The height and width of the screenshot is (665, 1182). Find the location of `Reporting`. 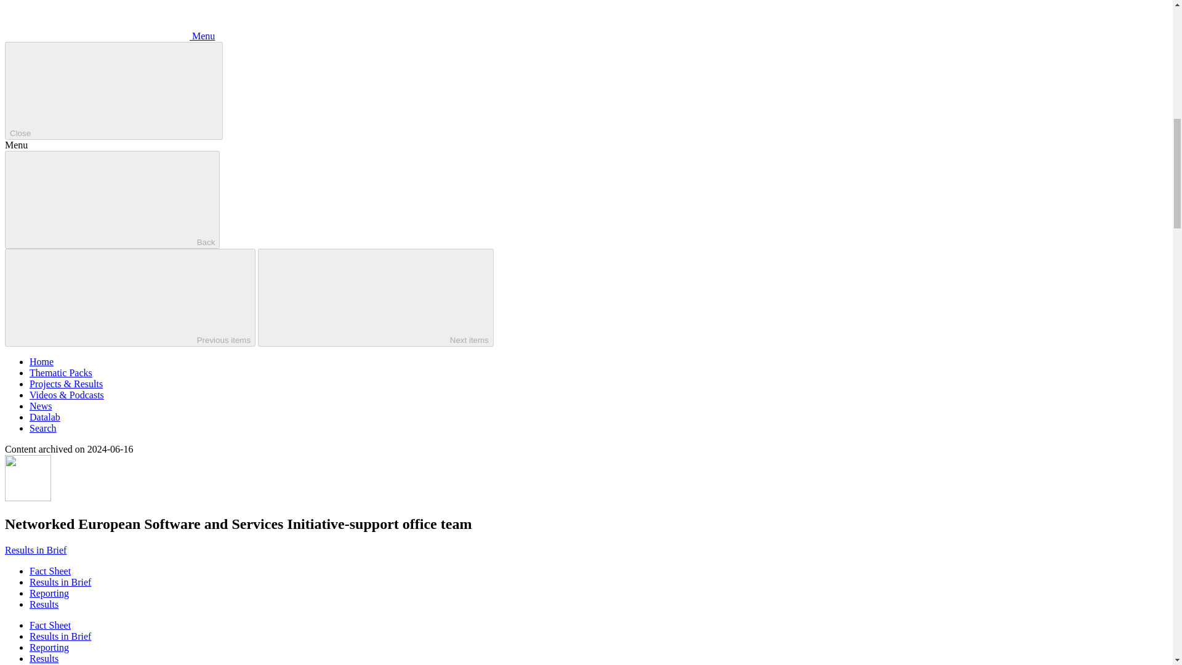

Reporting is located at coordinates (49, 647).